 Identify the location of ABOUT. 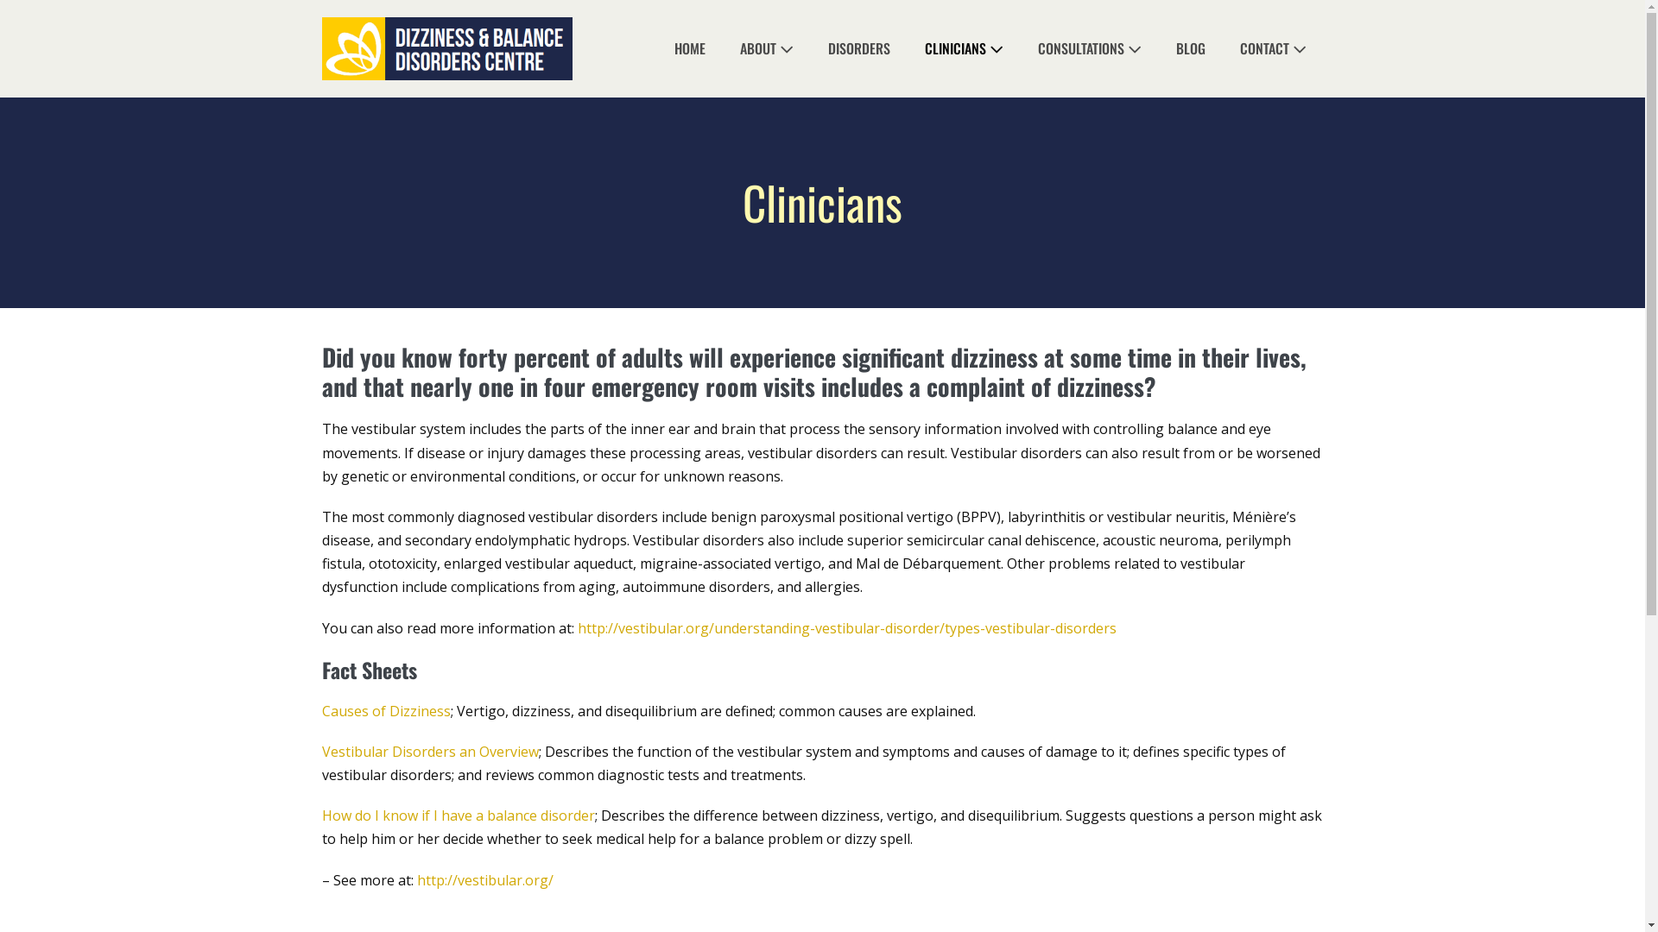
(766, 48).